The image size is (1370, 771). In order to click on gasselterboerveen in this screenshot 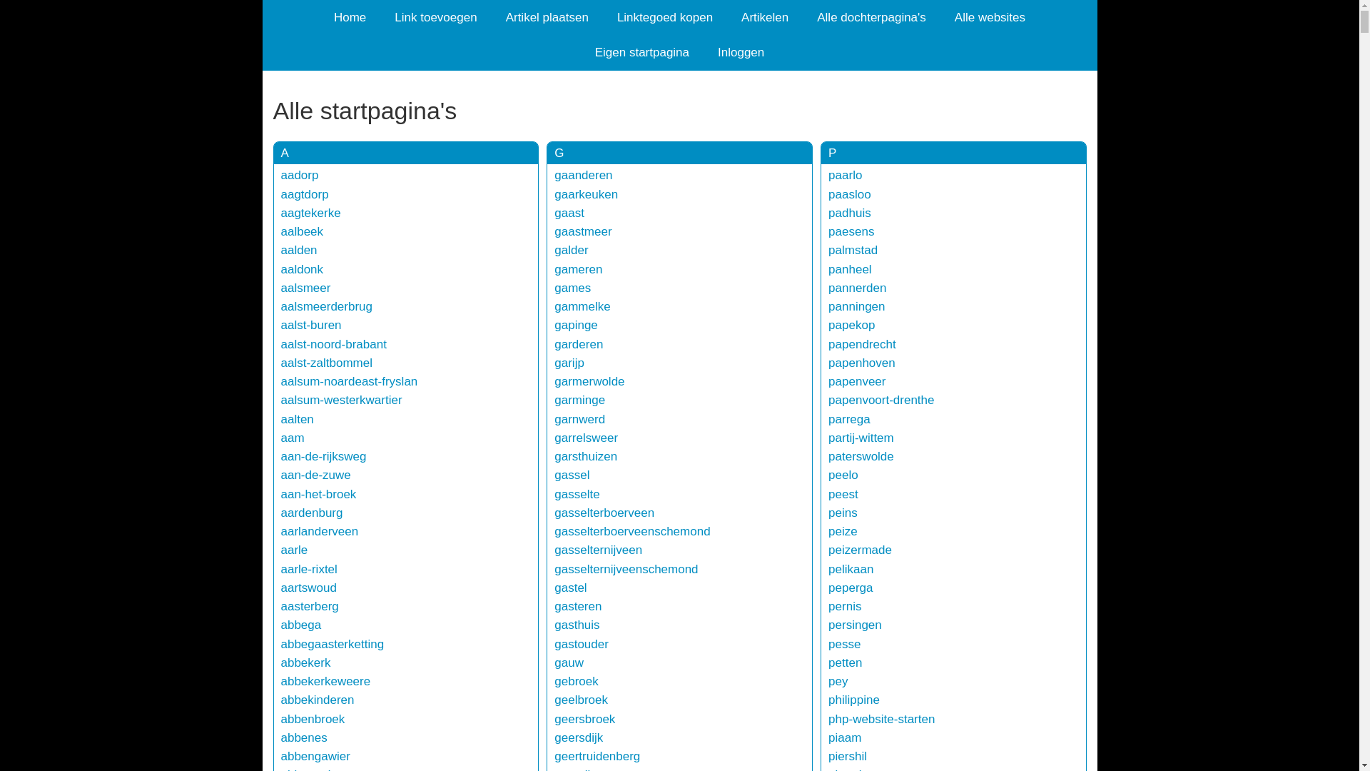, I will do `click(604, 513)`.